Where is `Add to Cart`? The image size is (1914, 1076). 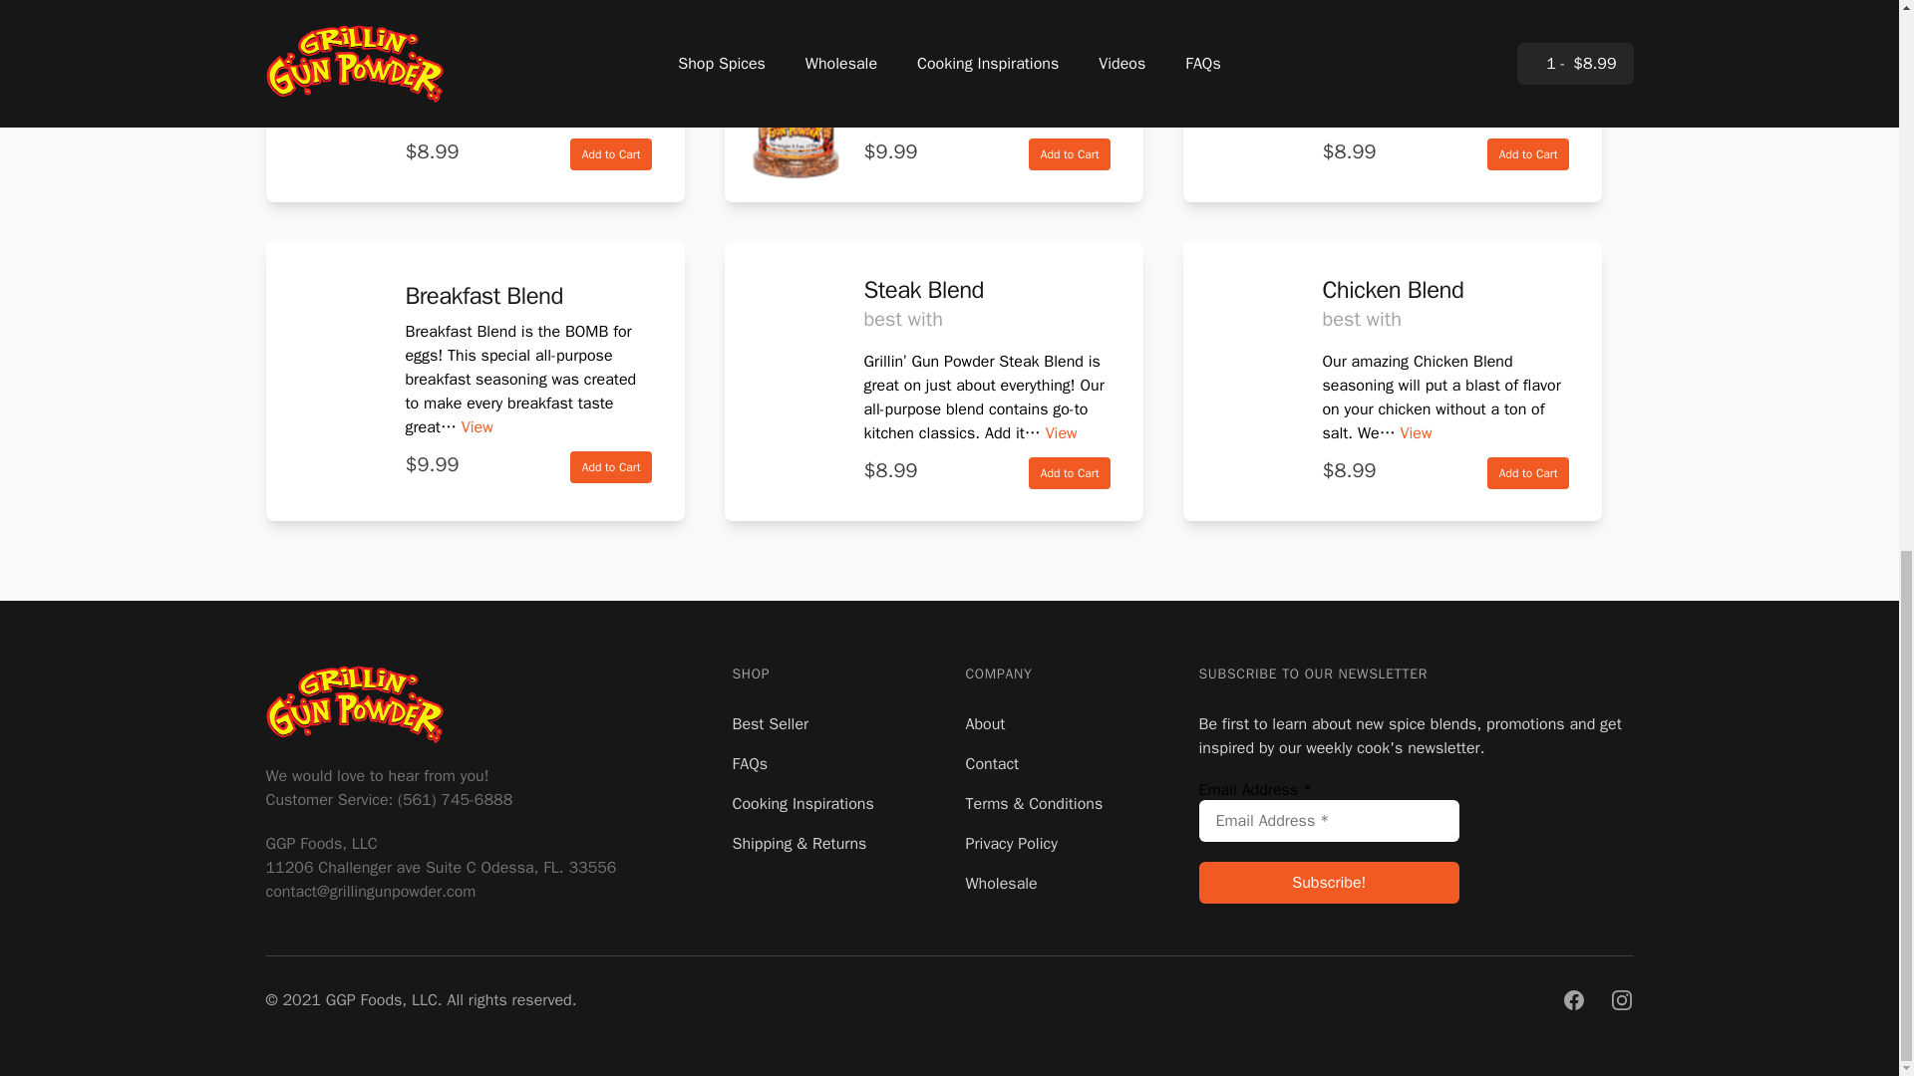
Add to Cart is located at coordinates (611, 466).